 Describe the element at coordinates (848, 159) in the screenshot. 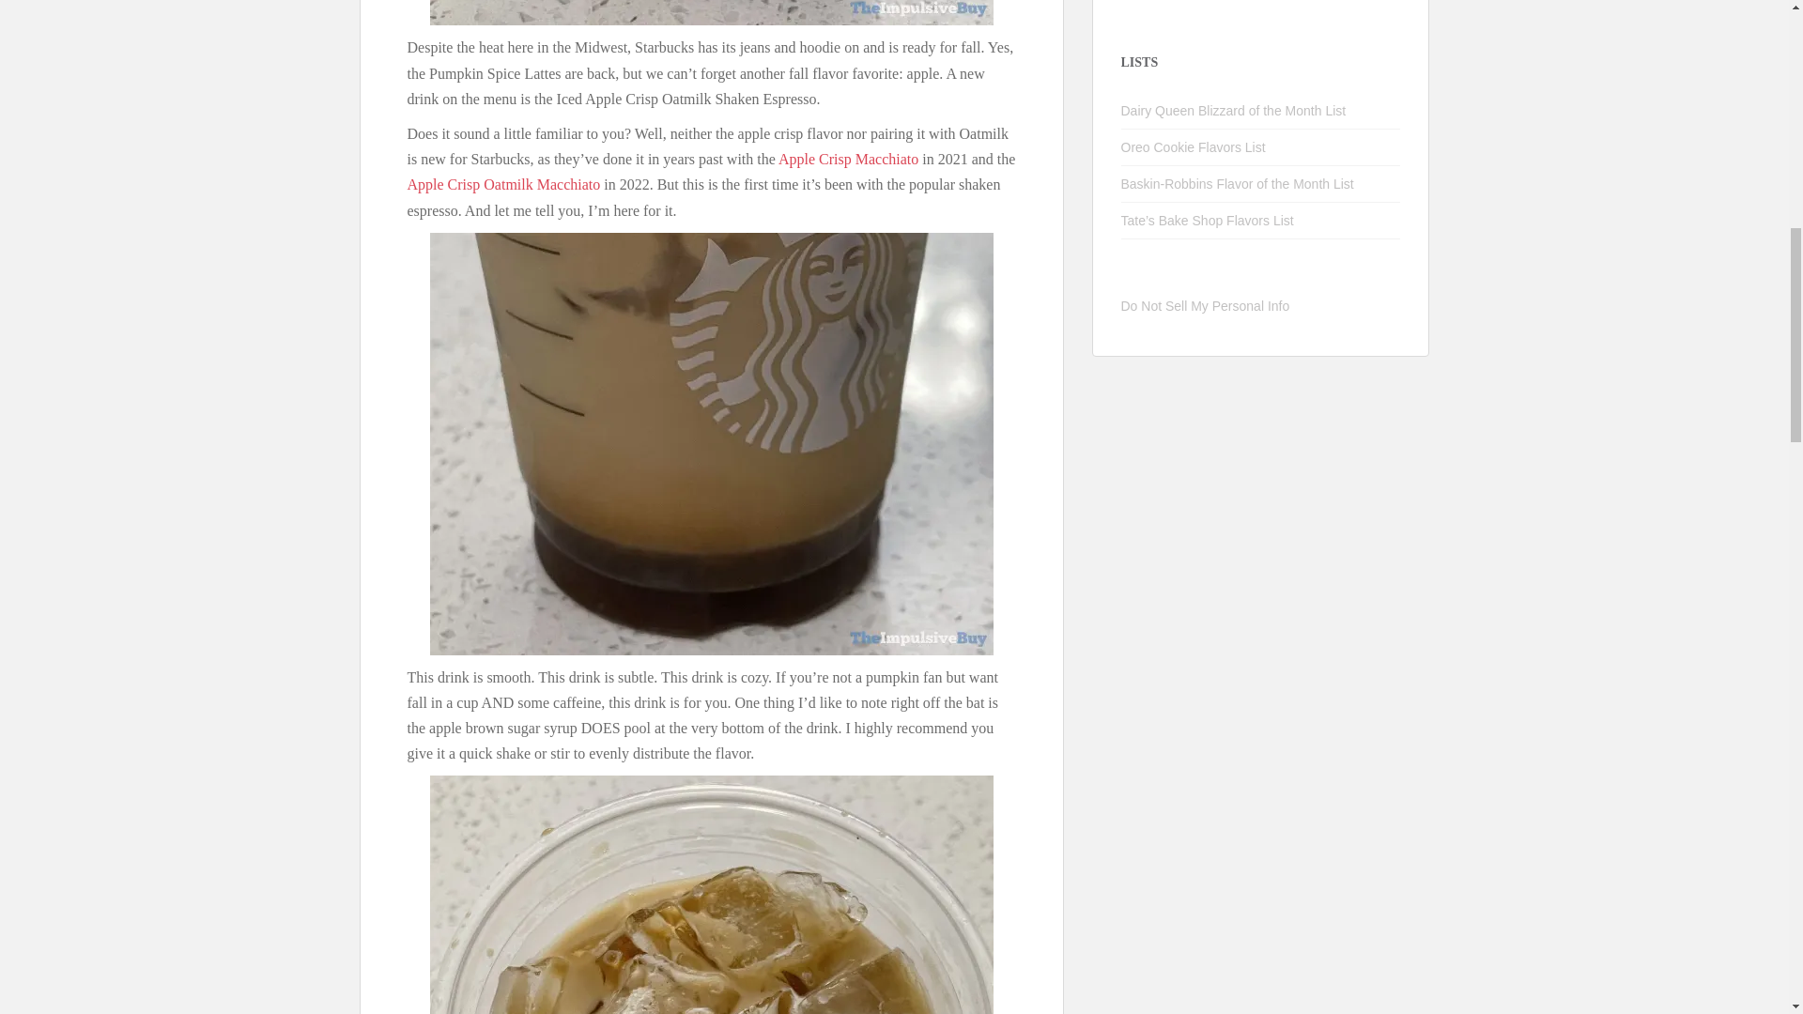

I see `Apple Crisp Macchiato` at that location.